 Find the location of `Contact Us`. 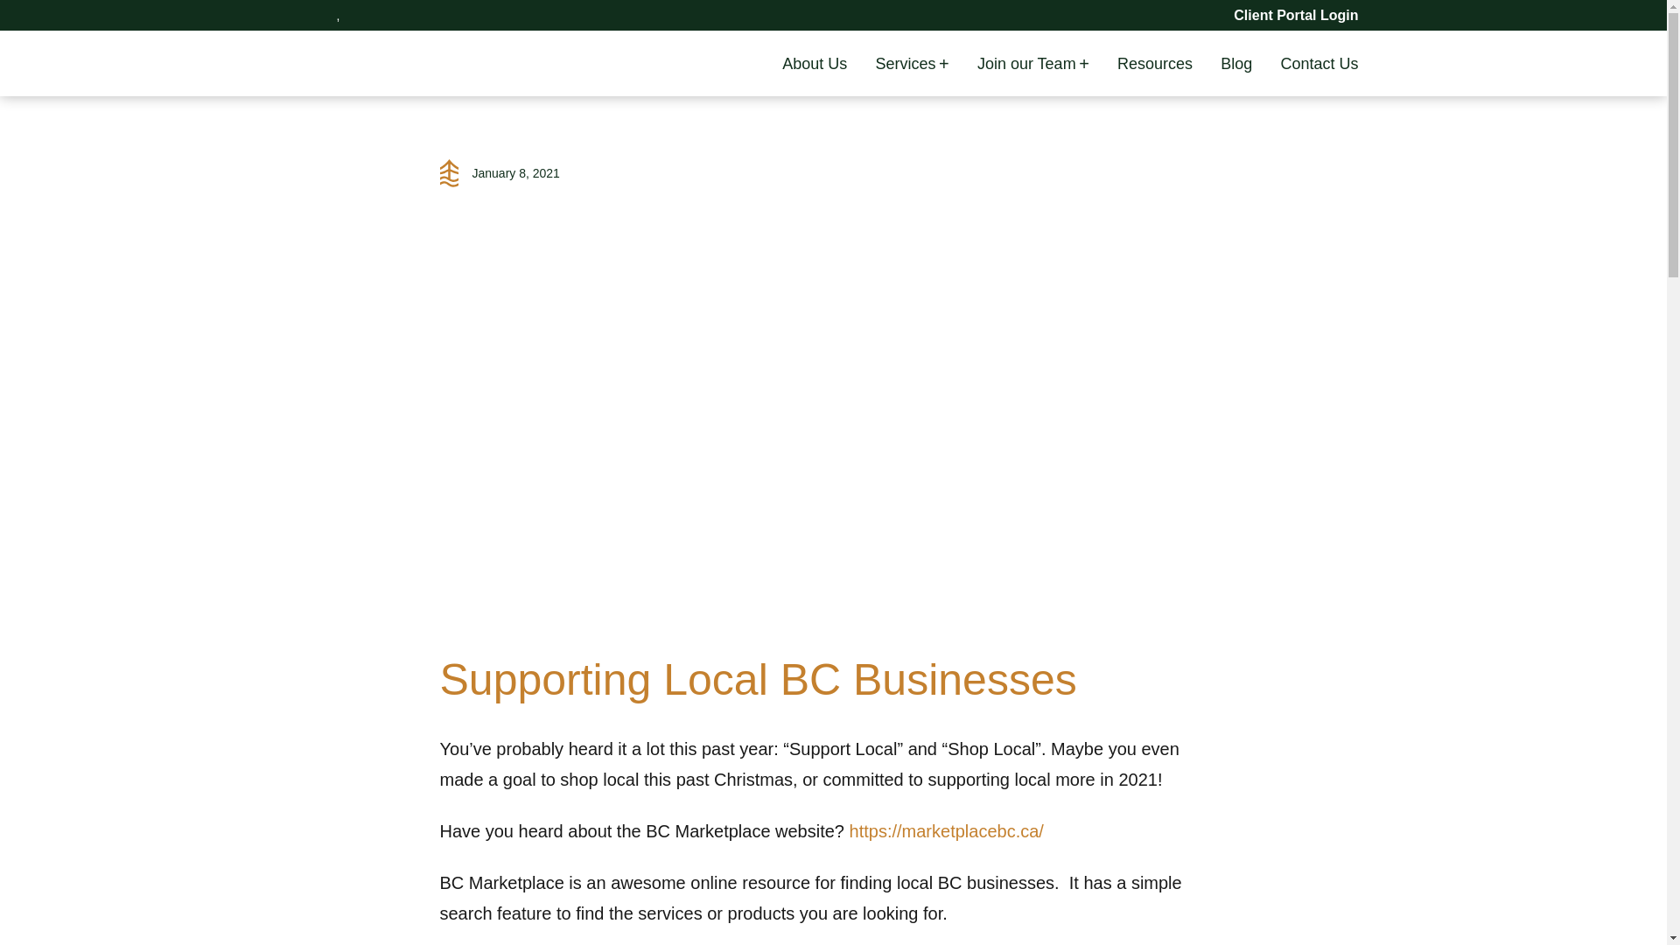

Contact Us is located at coordinates (1319, 63).